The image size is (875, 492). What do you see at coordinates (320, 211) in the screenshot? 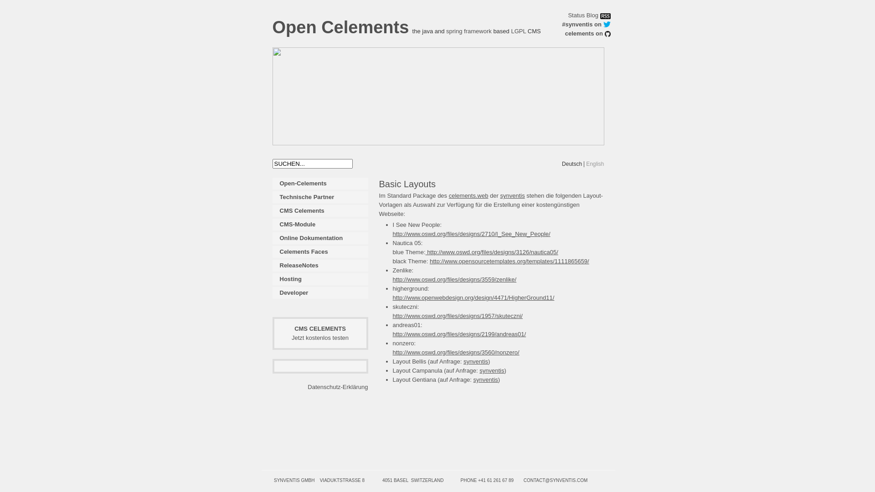
I see `CMS Celements` at bounding box center [320, 211].